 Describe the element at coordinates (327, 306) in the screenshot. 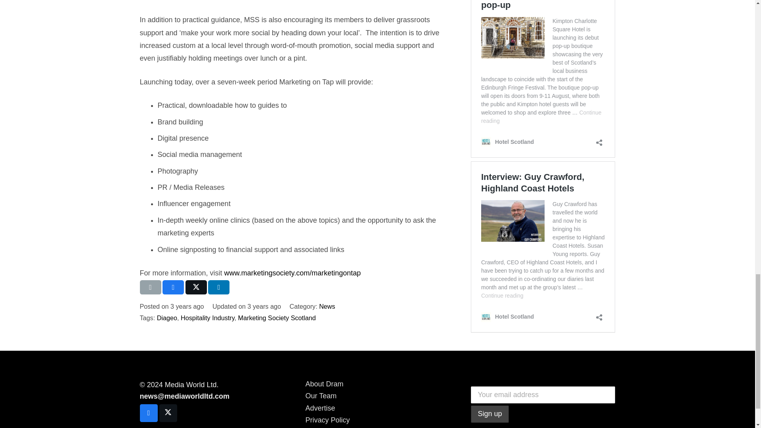

I see `News` at that location.